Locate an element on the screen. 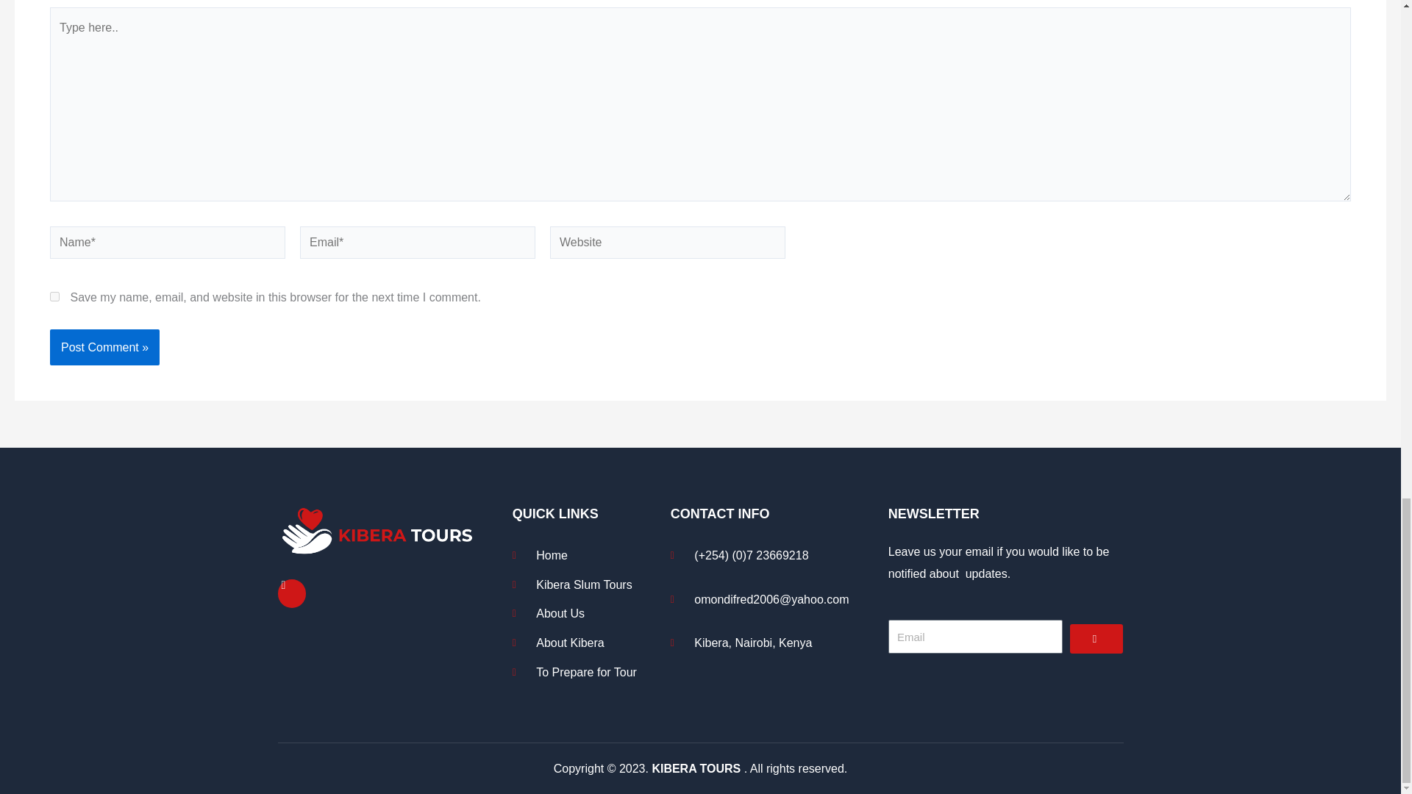 This screenshot has width=1412, height=794. To Prepare for Tour is located at coordinates (588, 672).